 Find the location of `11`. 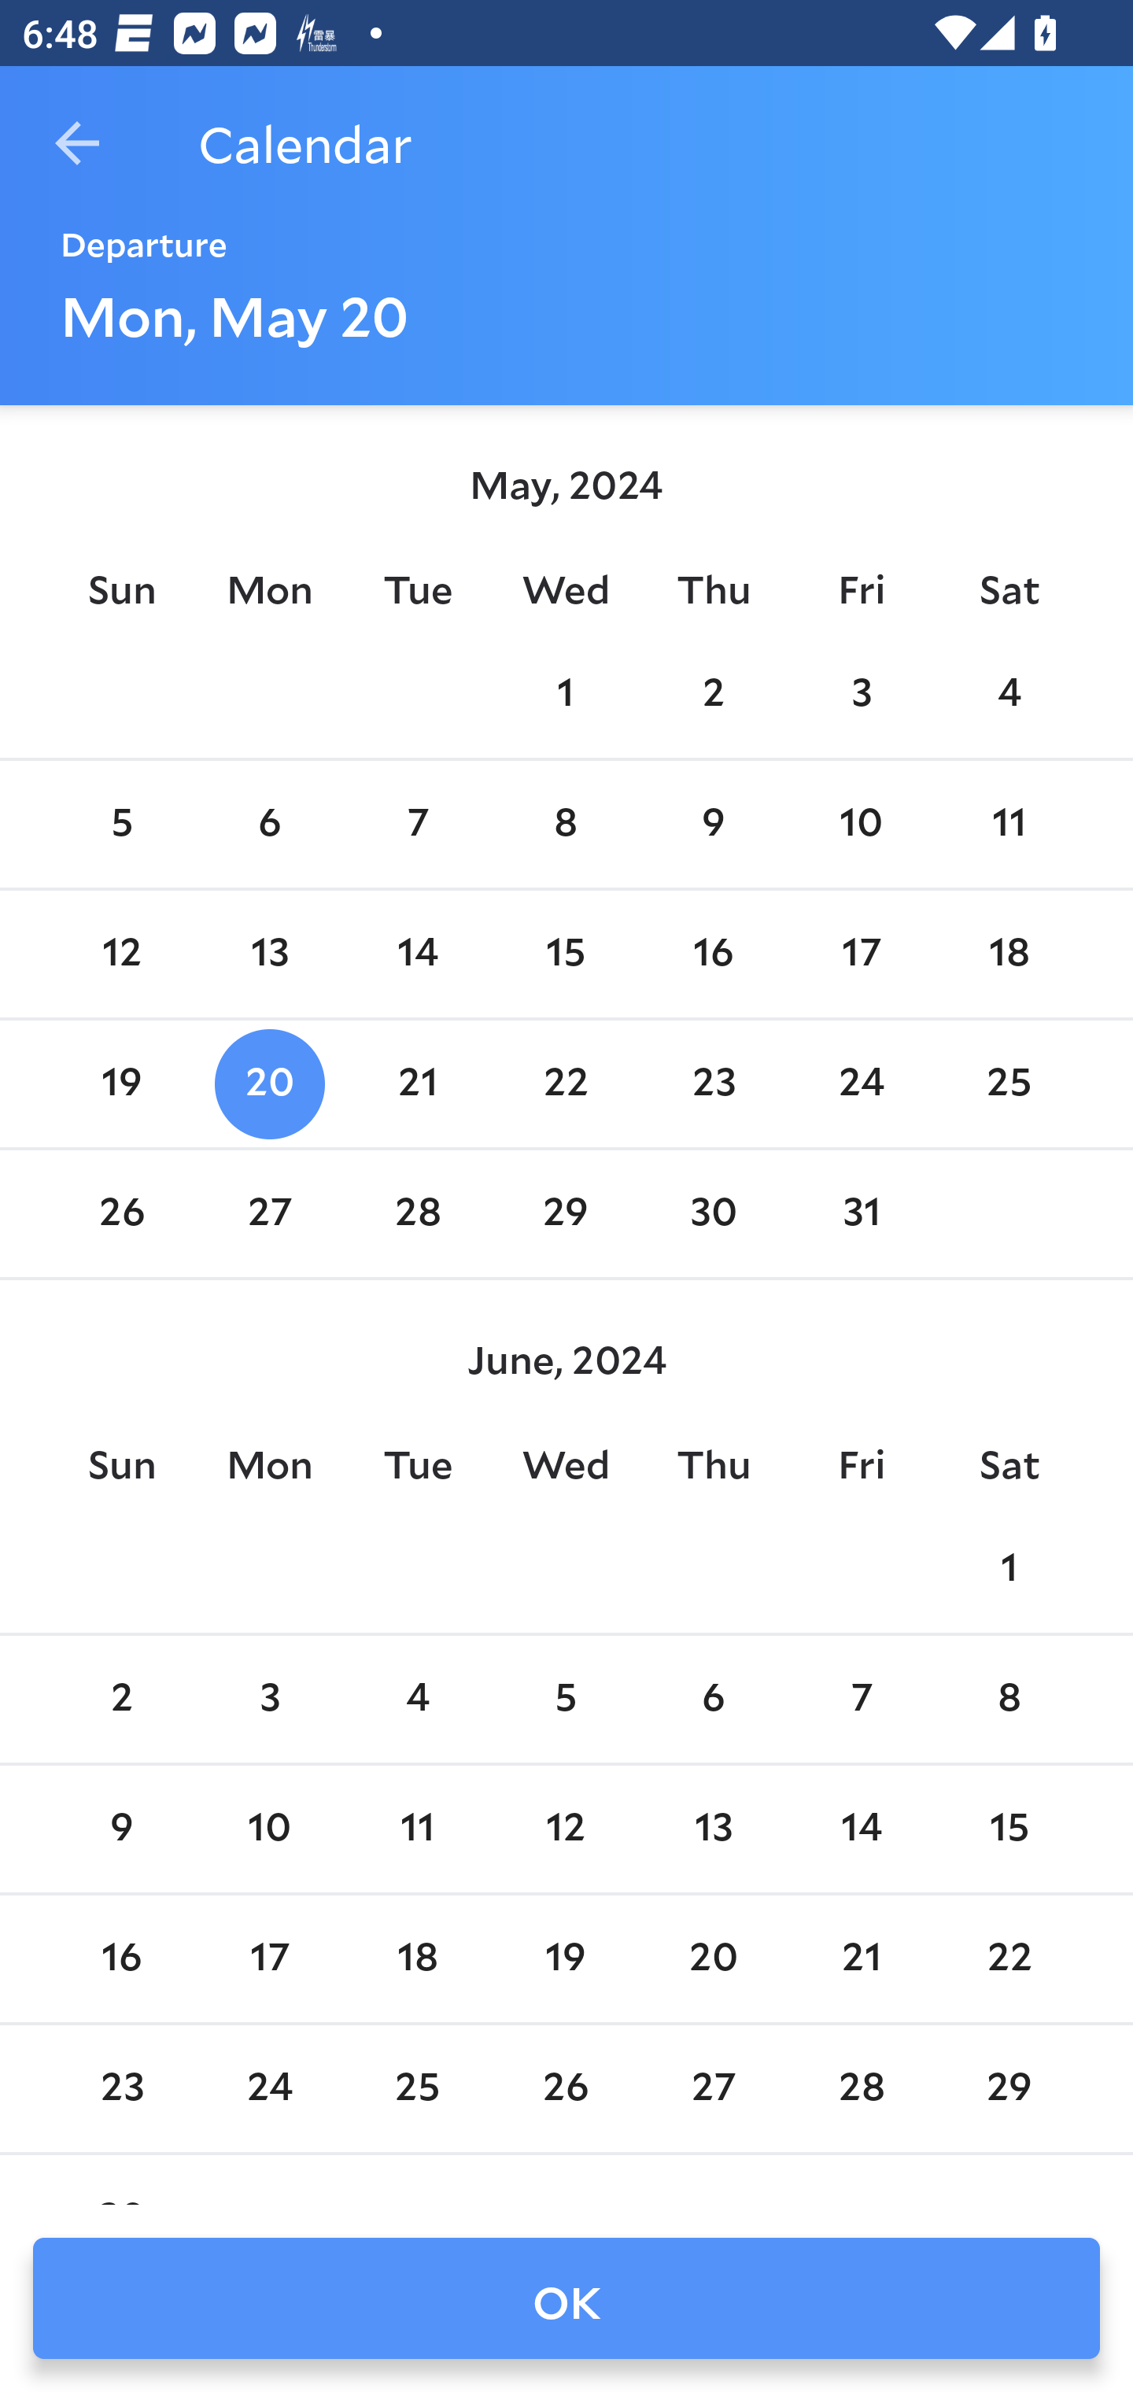

11 is located at coordinates (417, 1829).